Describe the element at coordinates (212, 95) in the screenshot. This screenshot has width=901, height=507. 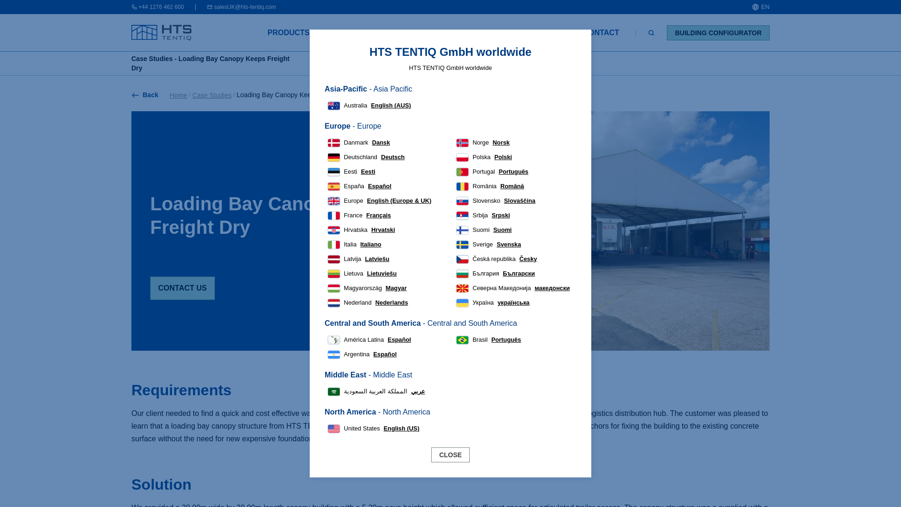
I see `Case Studies` at that location.